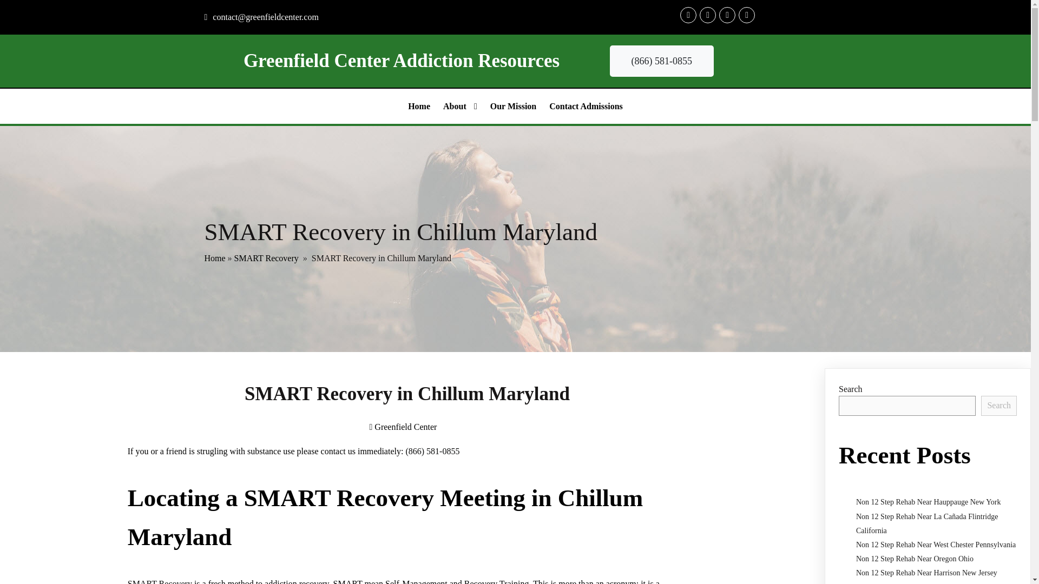  Describe the element at coordinates (215, 258) in the screenshot. I see `Home` at that location.